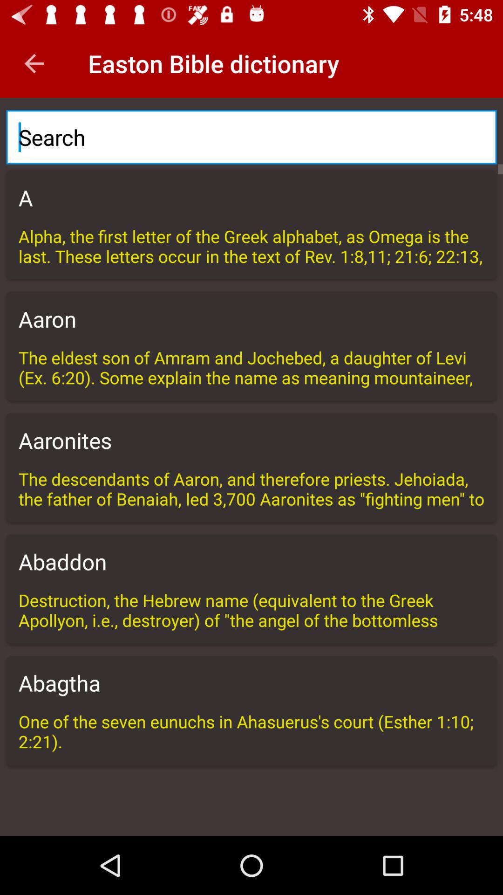 The image size is (503, 895). What do you see at coordinates (34, 63) in the screenshot?
I see `select the icon to the left of the easton bible dictionary item` at bounding box center [34, 63].